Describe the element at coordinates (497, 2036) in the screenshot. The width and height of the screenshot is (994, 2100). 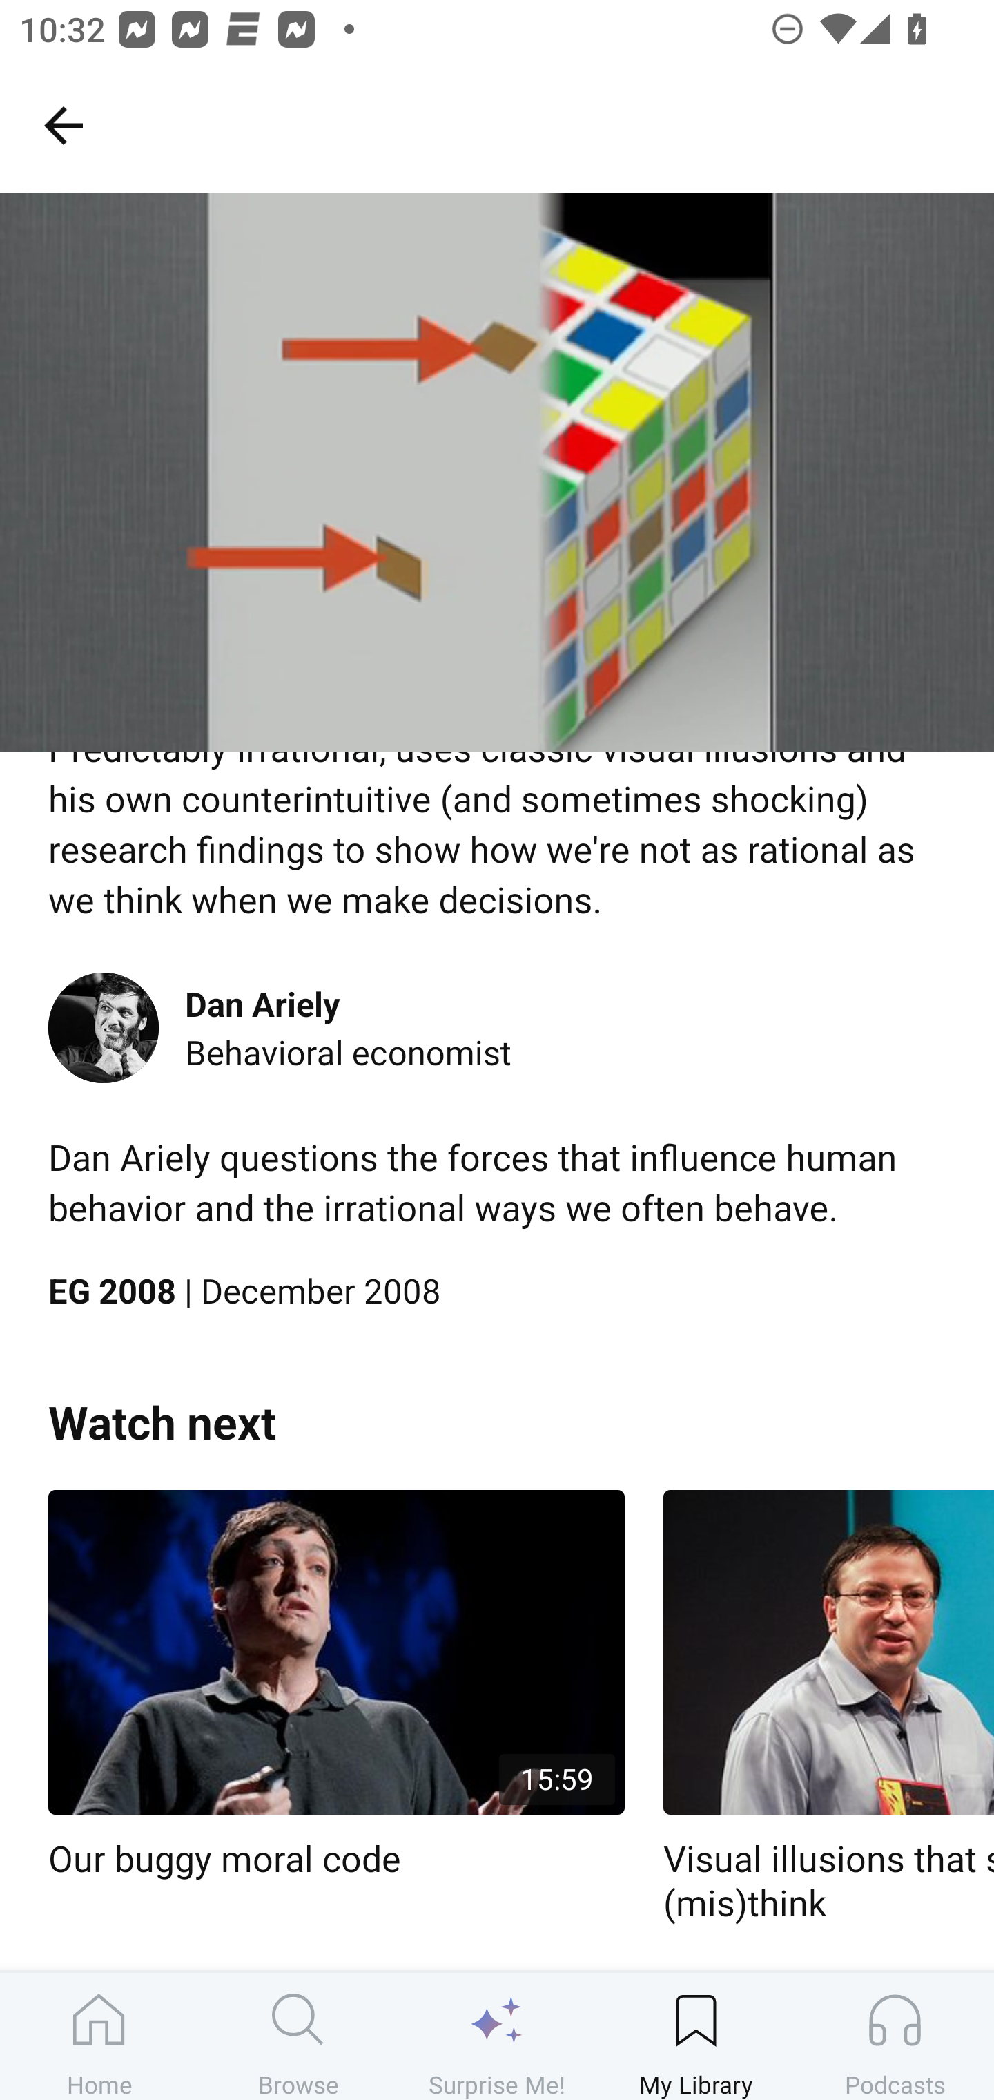
I see `Surprise Me!` at that location.